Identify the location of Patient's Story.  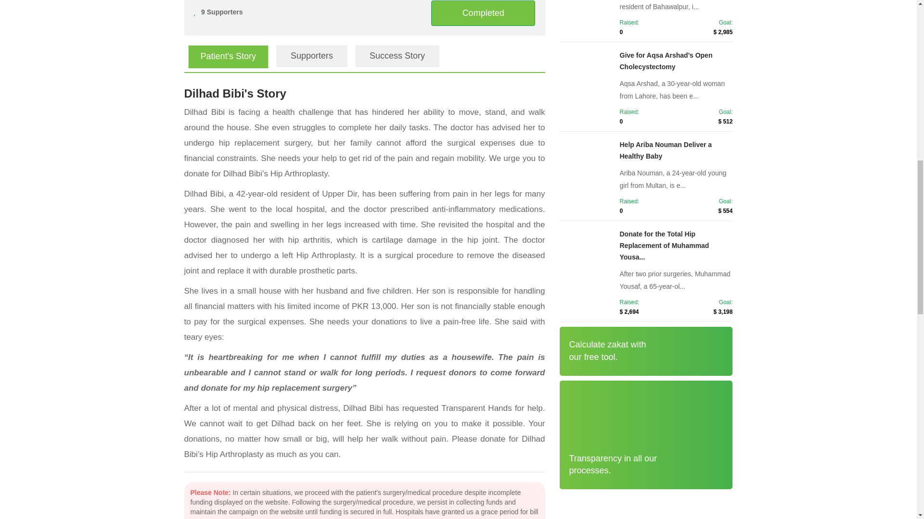
(228, 56).